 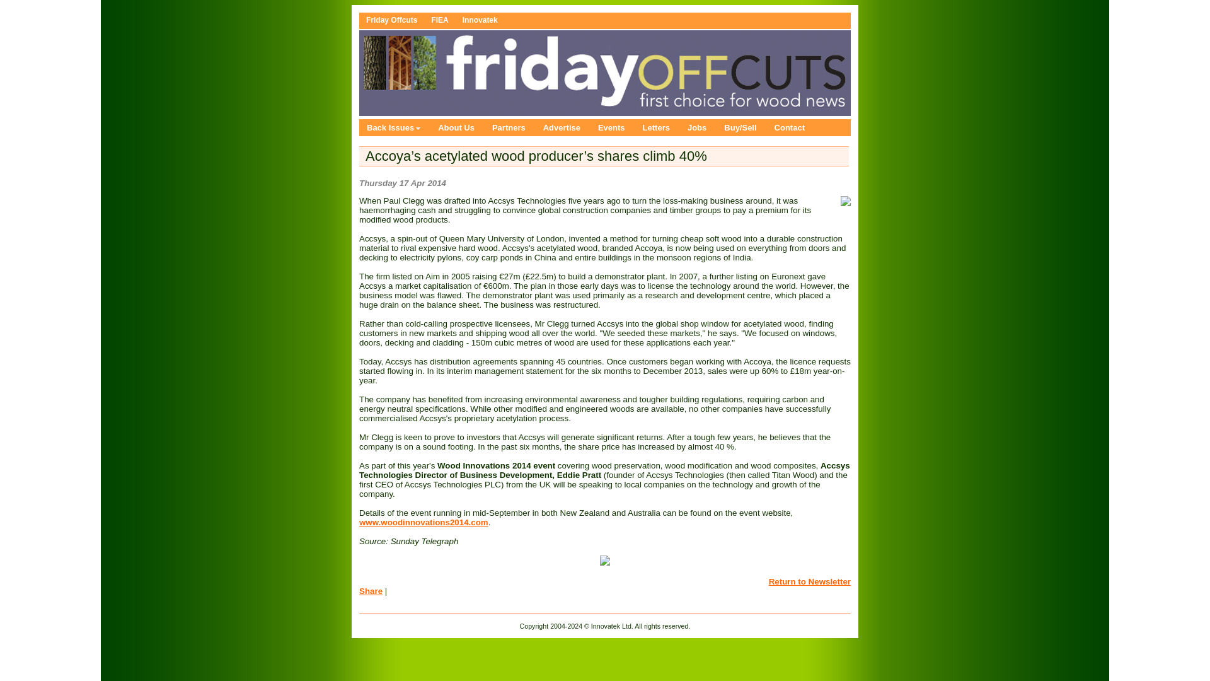 I want to click on Letters, so click(x=658, y=127).